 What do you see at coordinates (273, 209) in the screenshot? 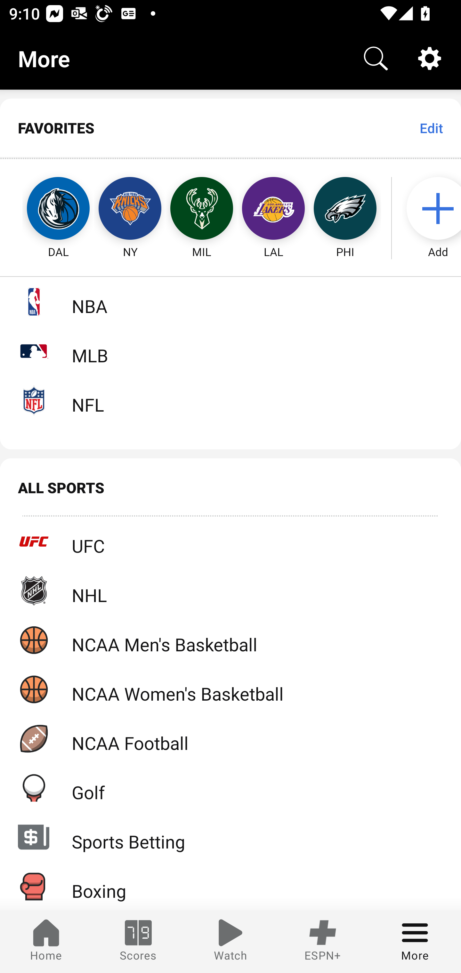
I see `LAL Los Angeles Lakers` at bounding box center [273, 209].